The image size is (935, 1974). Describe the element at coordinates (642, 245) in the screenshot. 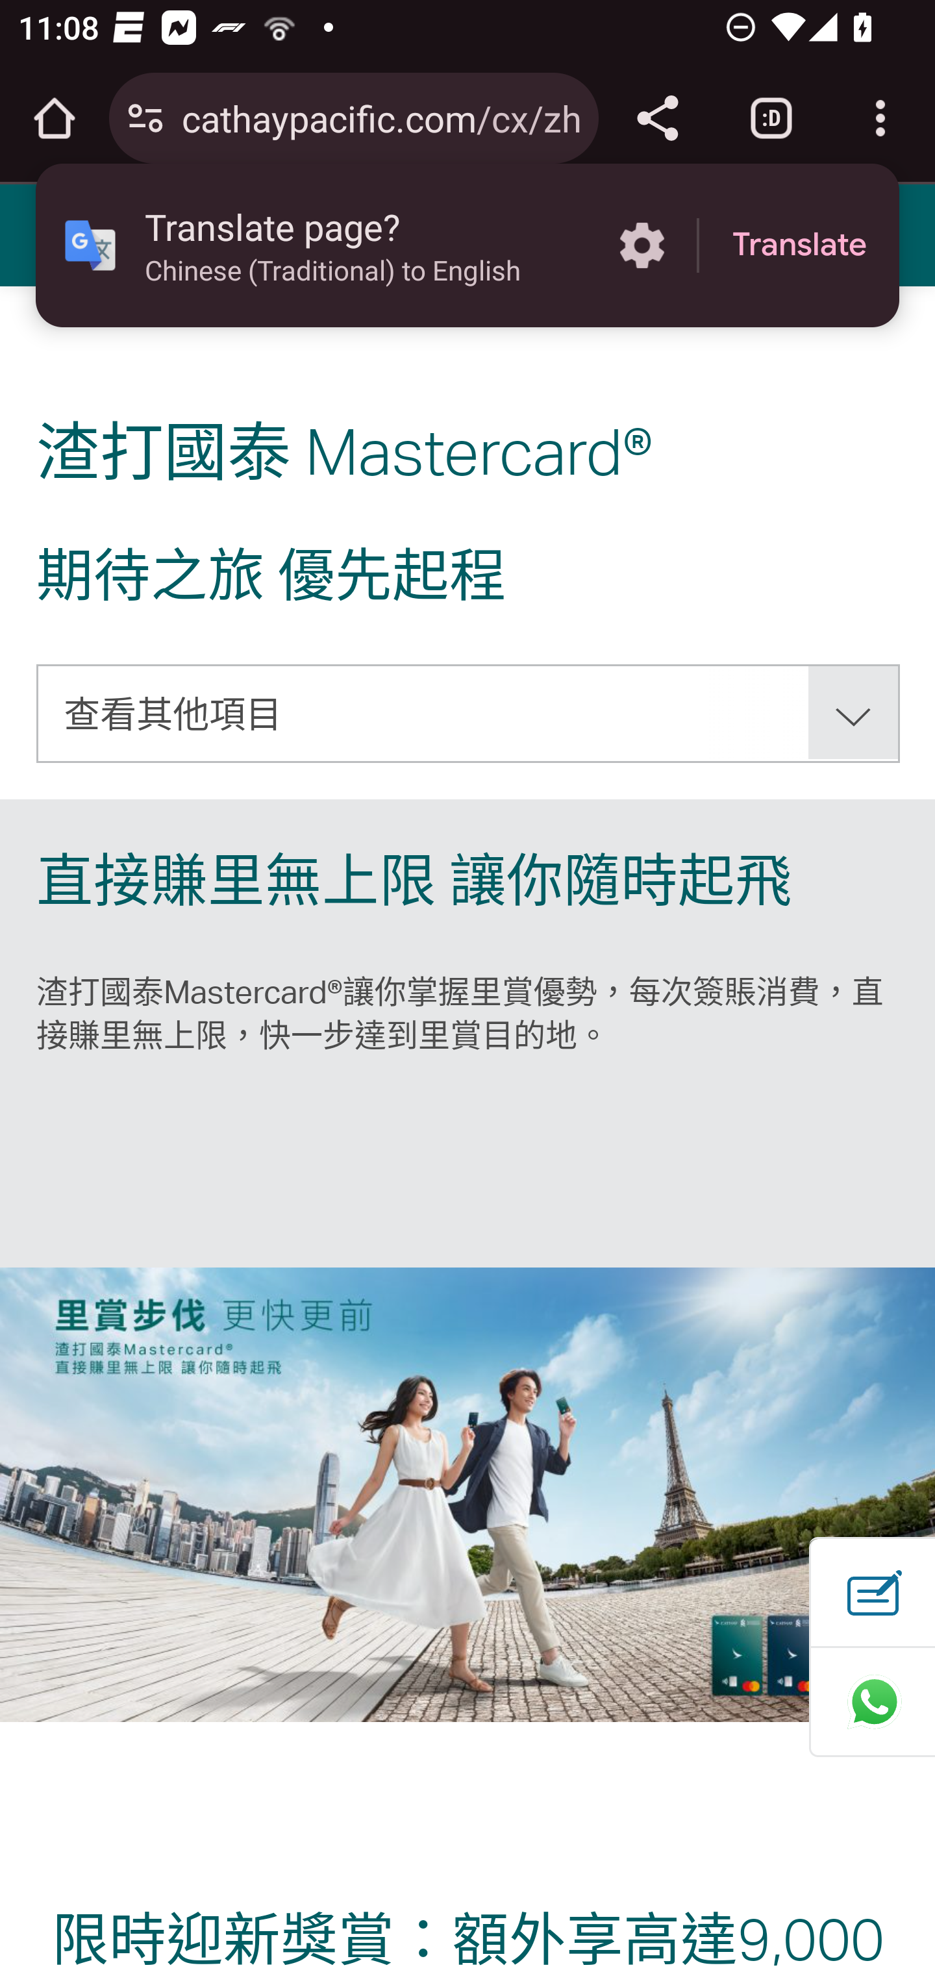

I see `More options in the Translate page?` at that location.